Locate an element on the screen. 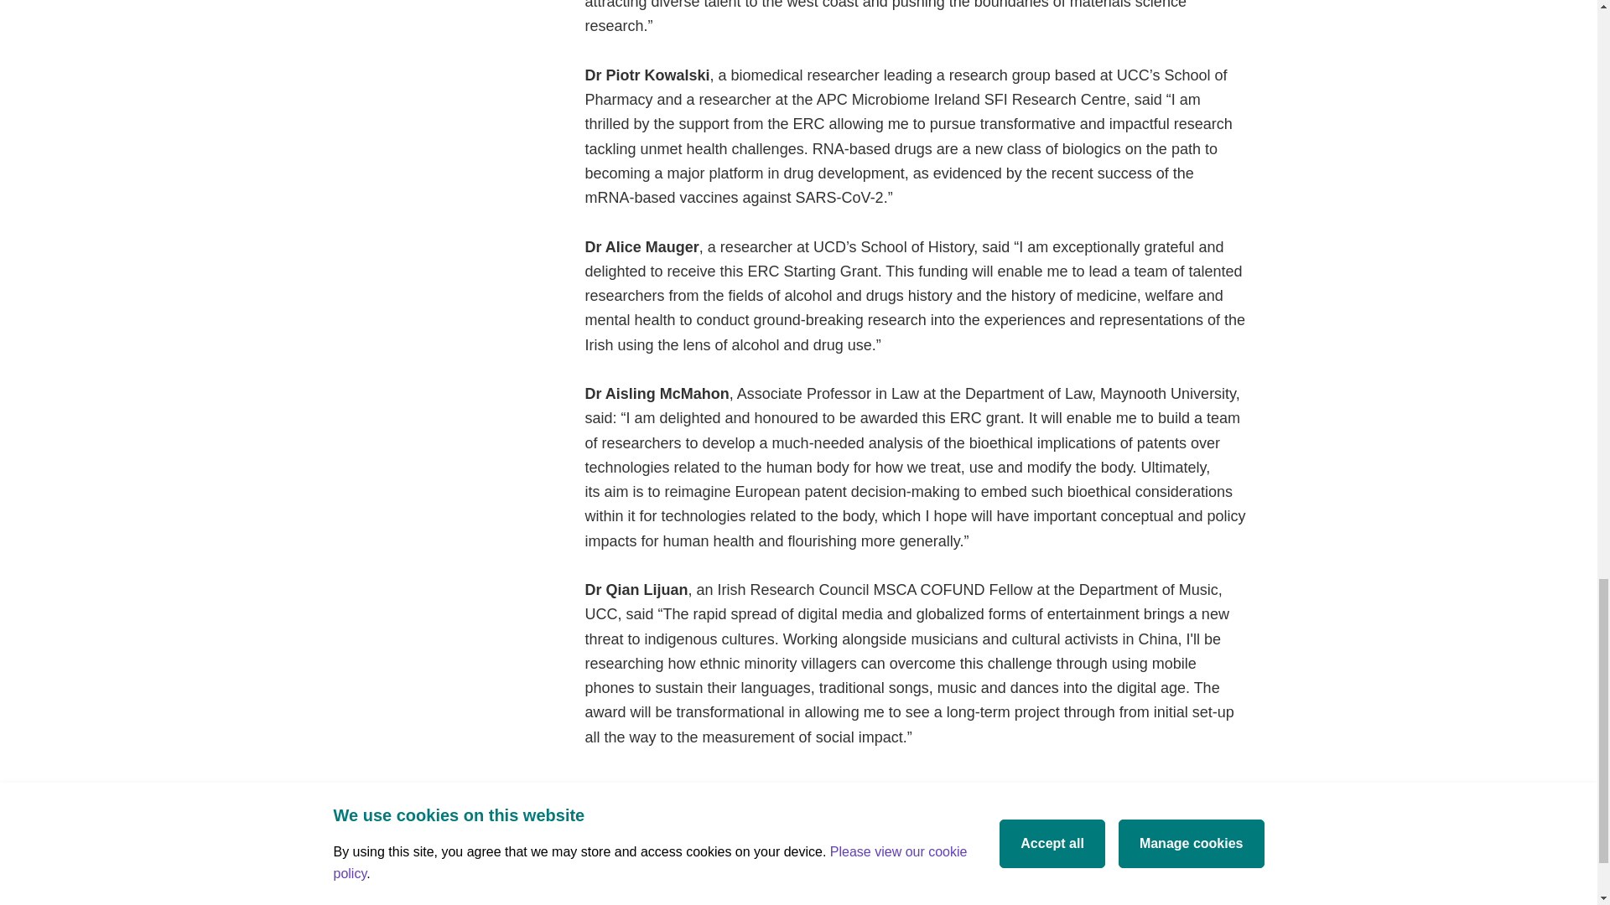  Visit SFI on LinkedIn is located at coordinates (1387, 831).